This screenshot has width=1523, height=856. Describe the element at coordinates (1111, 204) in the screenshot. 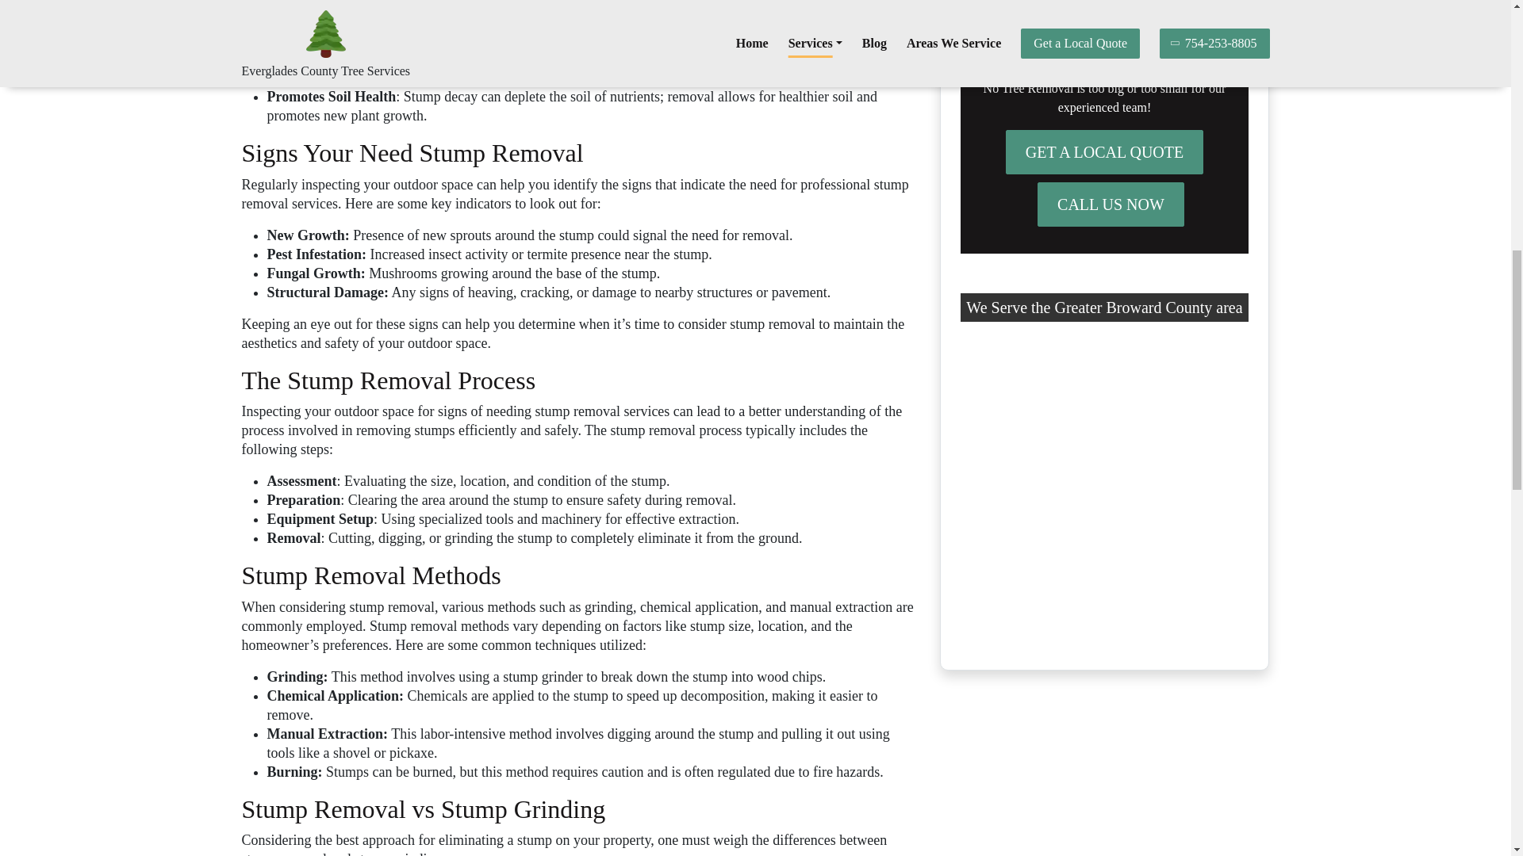

I see `CALL US NOW` at that location.